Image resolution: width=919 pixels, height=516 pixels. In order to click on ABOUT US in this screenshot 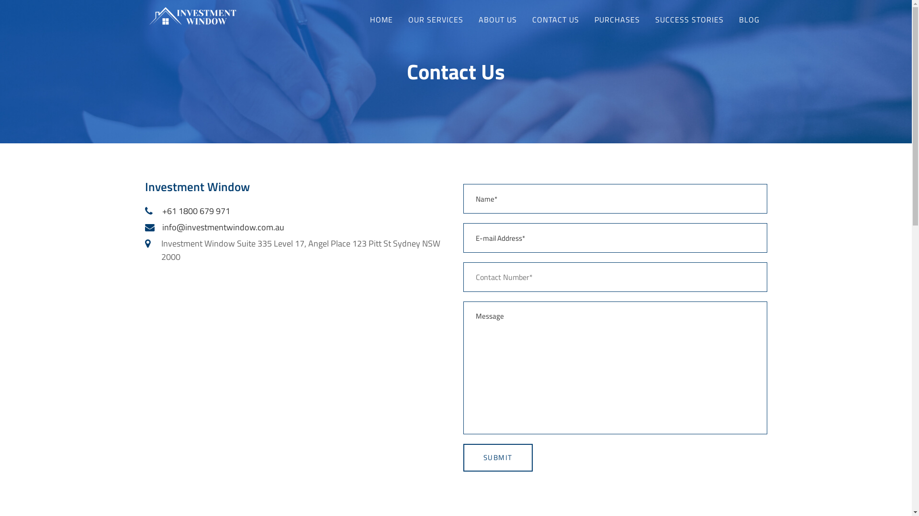, I will do `click(498, 19)`.